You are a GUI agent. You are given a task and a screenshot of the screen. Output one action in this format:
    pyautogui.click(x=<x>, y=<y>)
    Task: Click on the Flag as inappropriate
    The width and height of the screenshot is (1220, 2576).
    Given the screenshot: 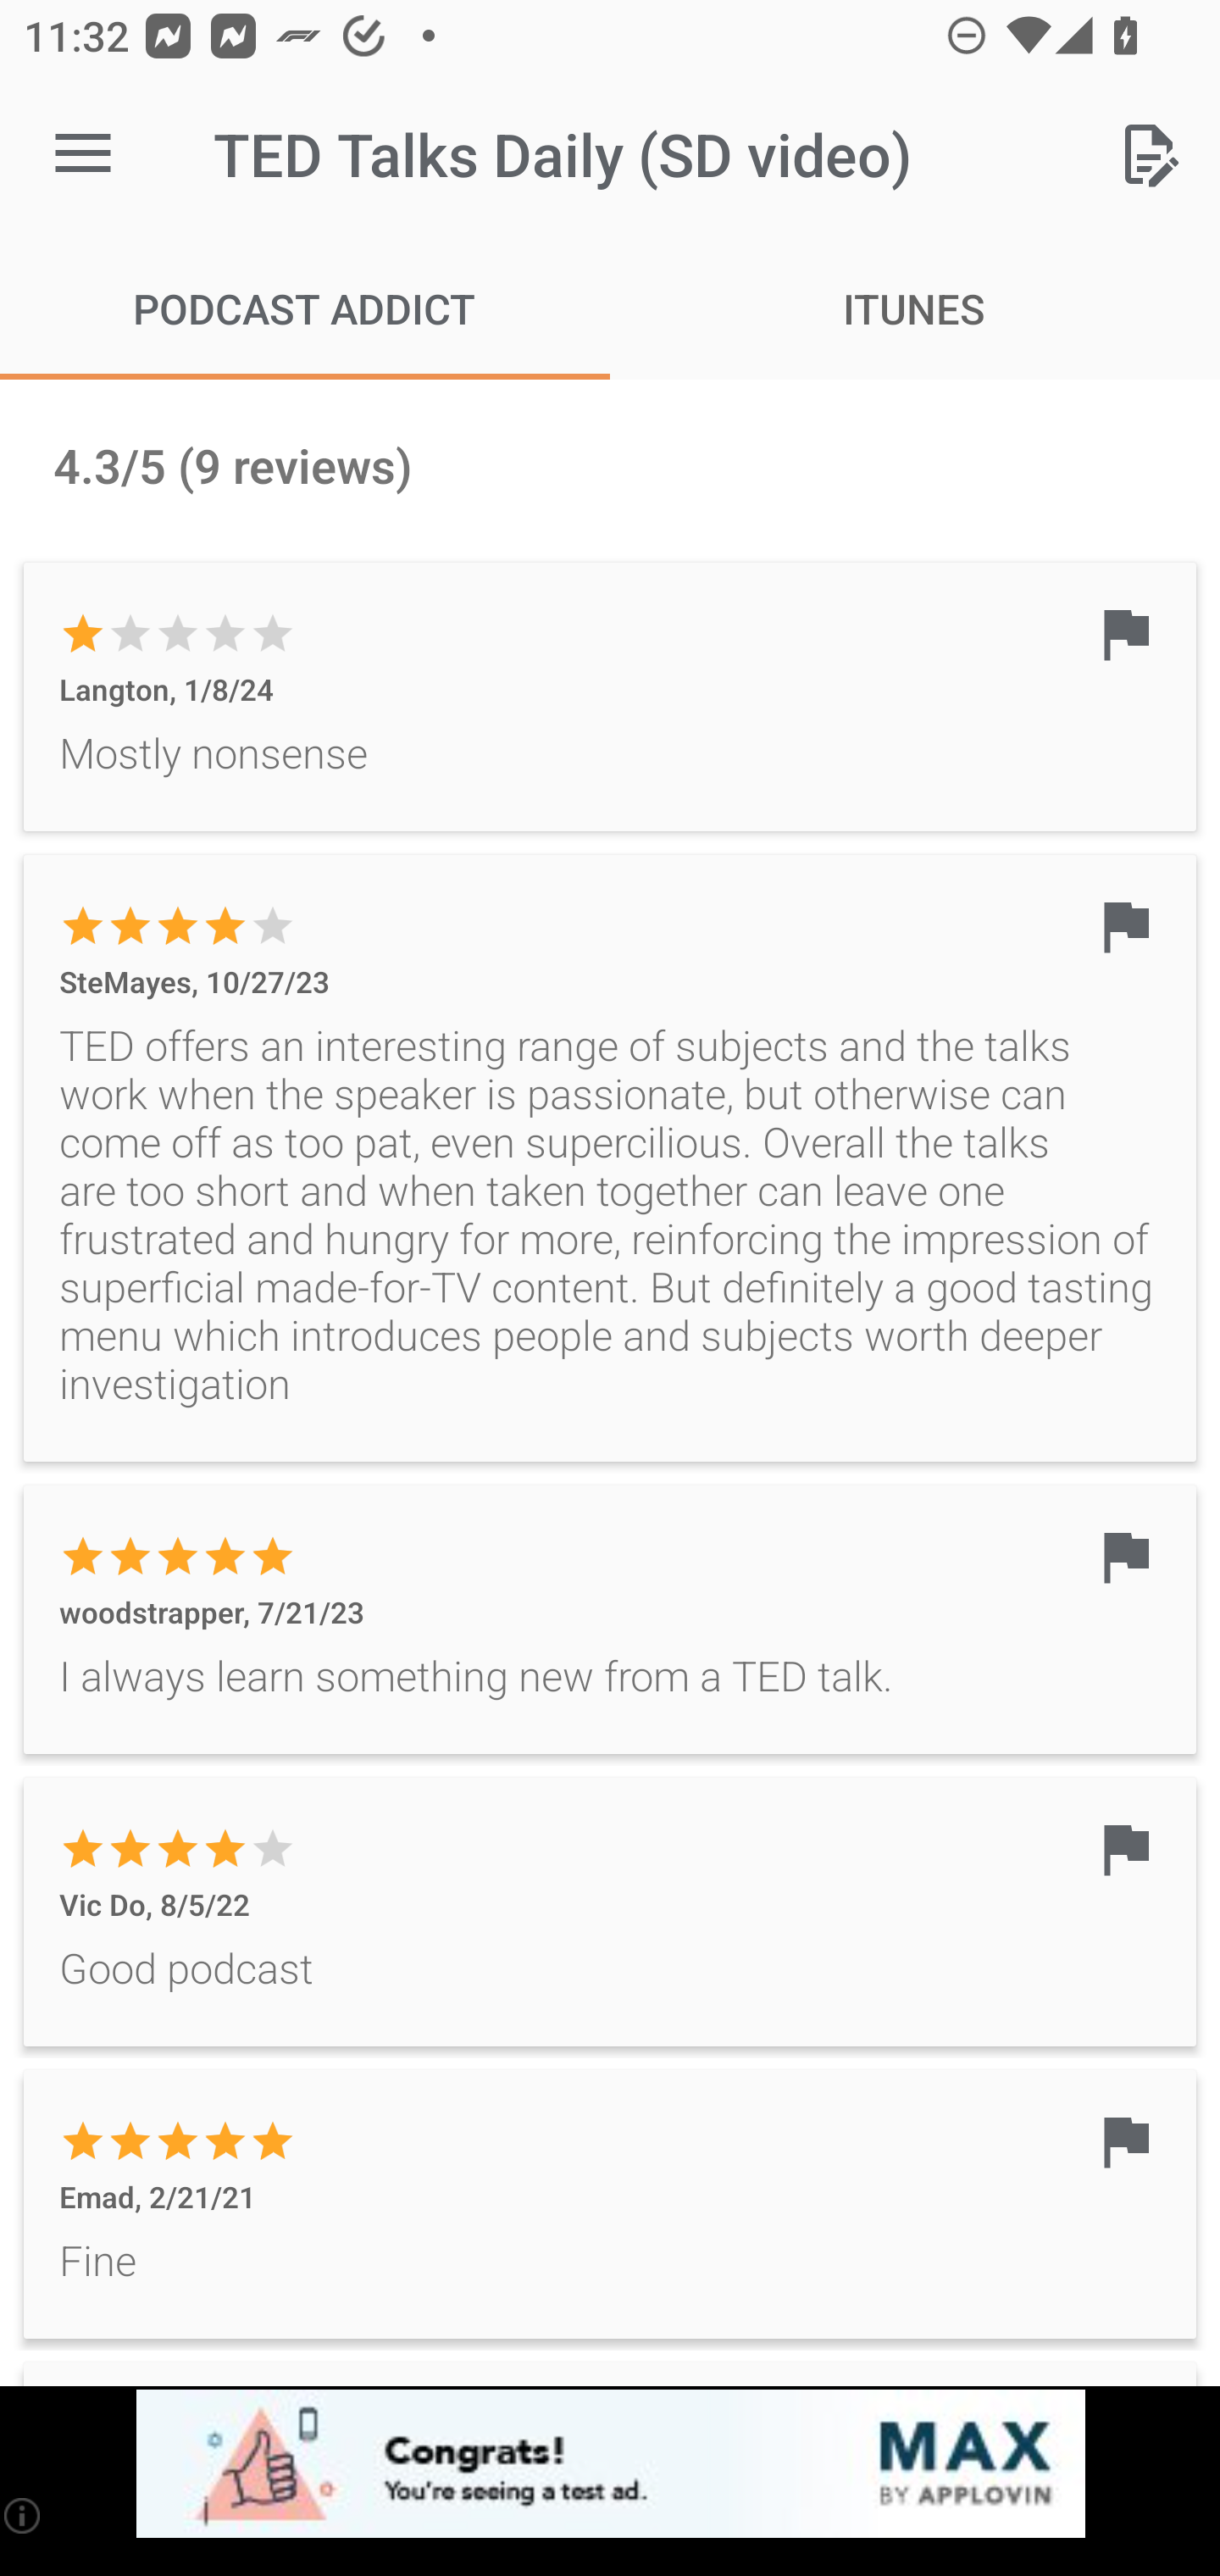 What is the action you would take?
    pyautogui.click(x=1124, y=1849)
    